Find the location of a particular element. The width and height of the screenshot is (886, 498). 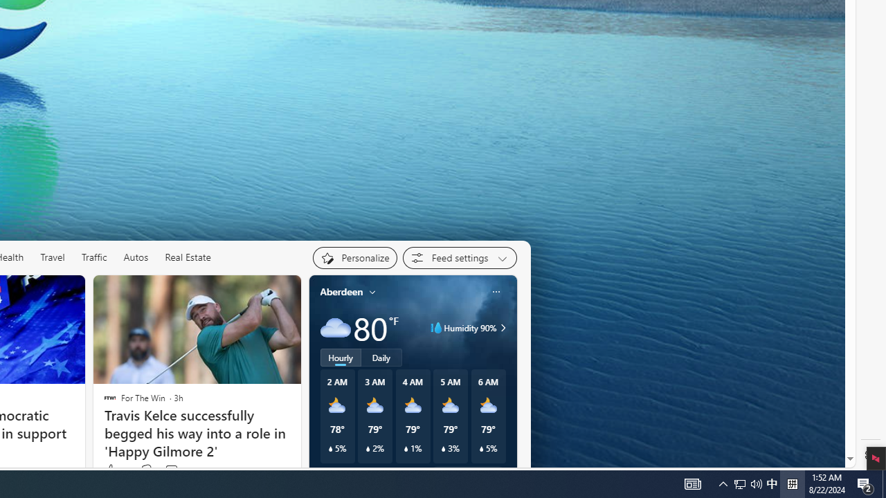

Humidity 90% is located at coordinates (500, 328).